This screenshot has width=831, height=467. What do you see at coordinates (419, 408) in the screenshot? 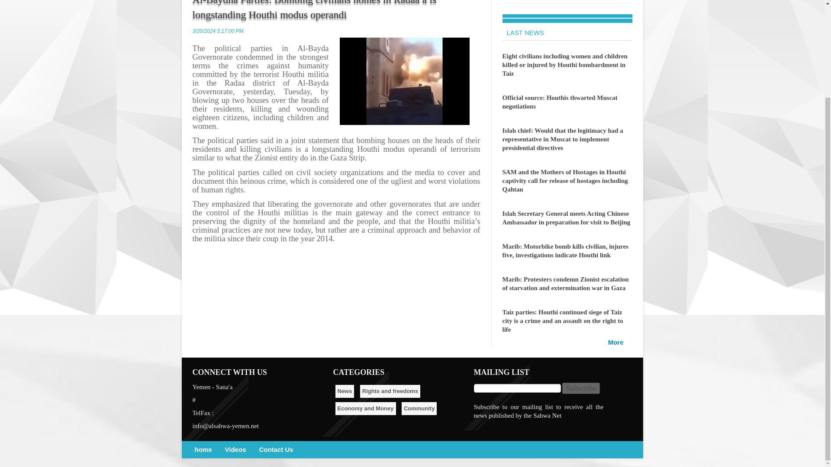
I see `Community` at bounding box center [419, 408].